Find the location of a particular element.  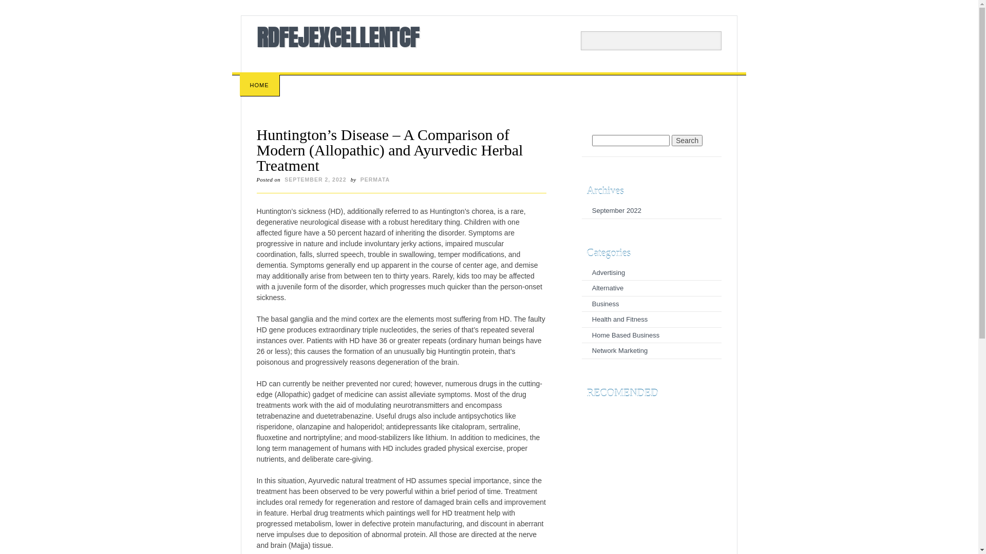

Home Based Business is located at coordinates (626, 335).